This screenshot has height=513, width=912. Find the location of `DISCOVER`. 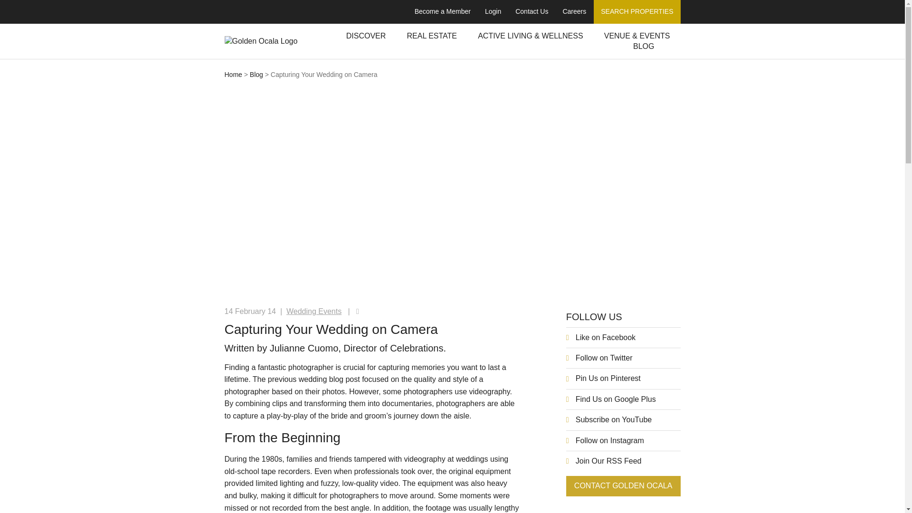

DISCOVER is located at coordinates (366, 36).